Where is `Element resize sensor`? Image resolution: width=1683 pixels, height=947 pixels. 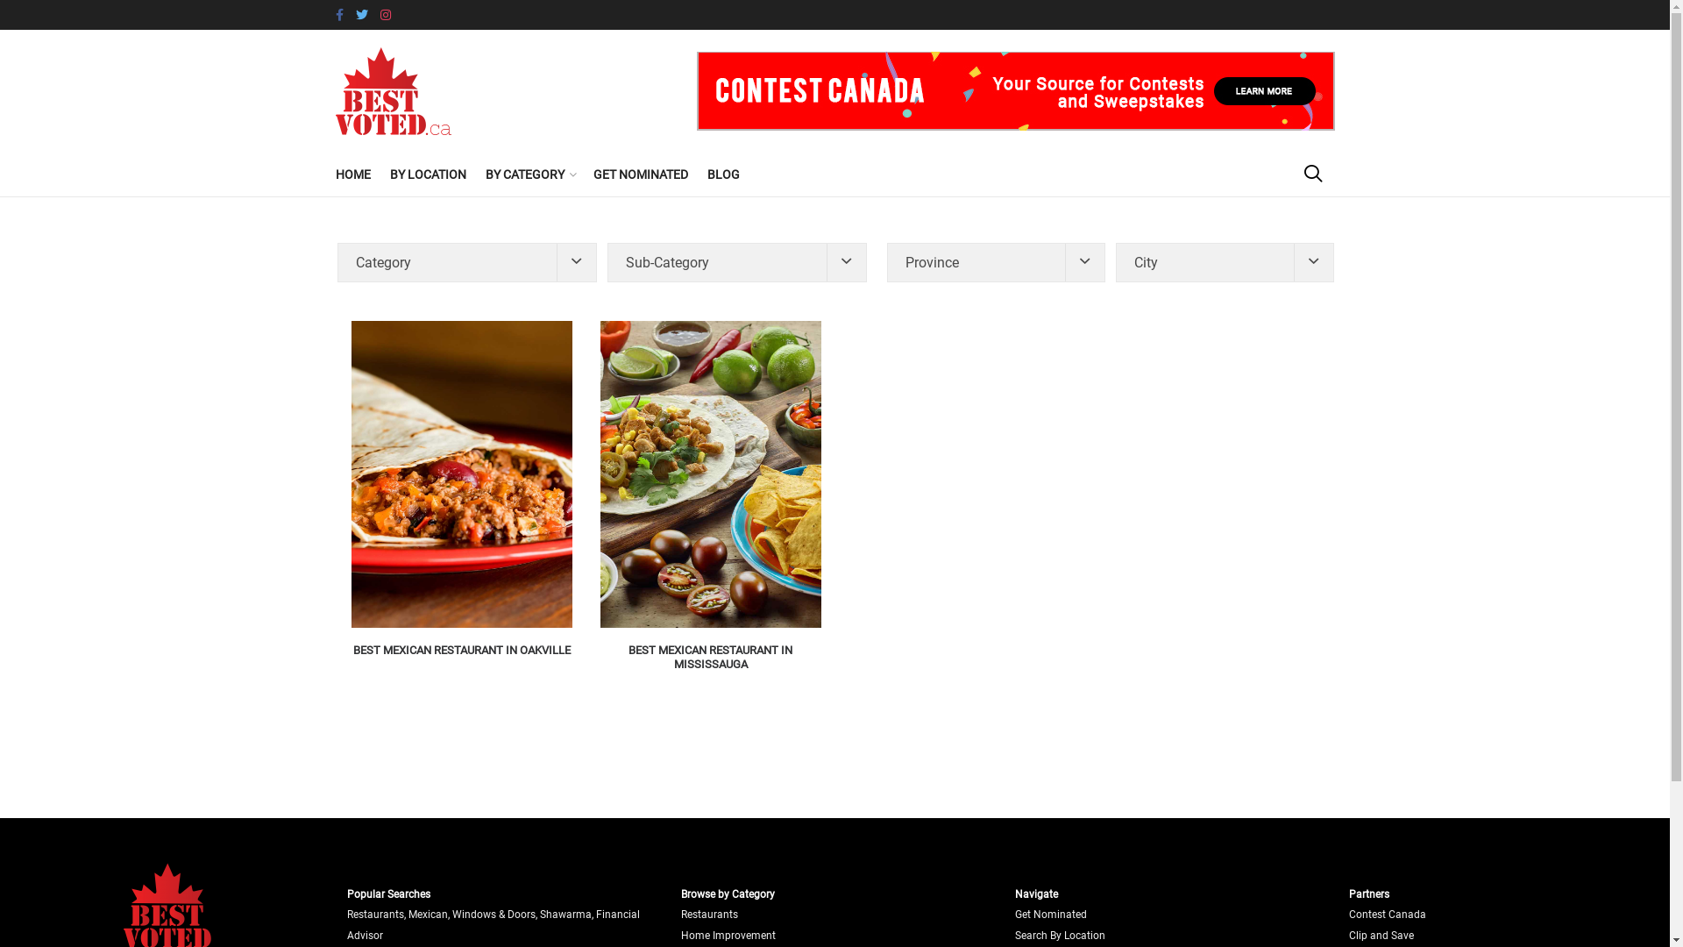 Element resize sensor is located at coordinates (834, 254).